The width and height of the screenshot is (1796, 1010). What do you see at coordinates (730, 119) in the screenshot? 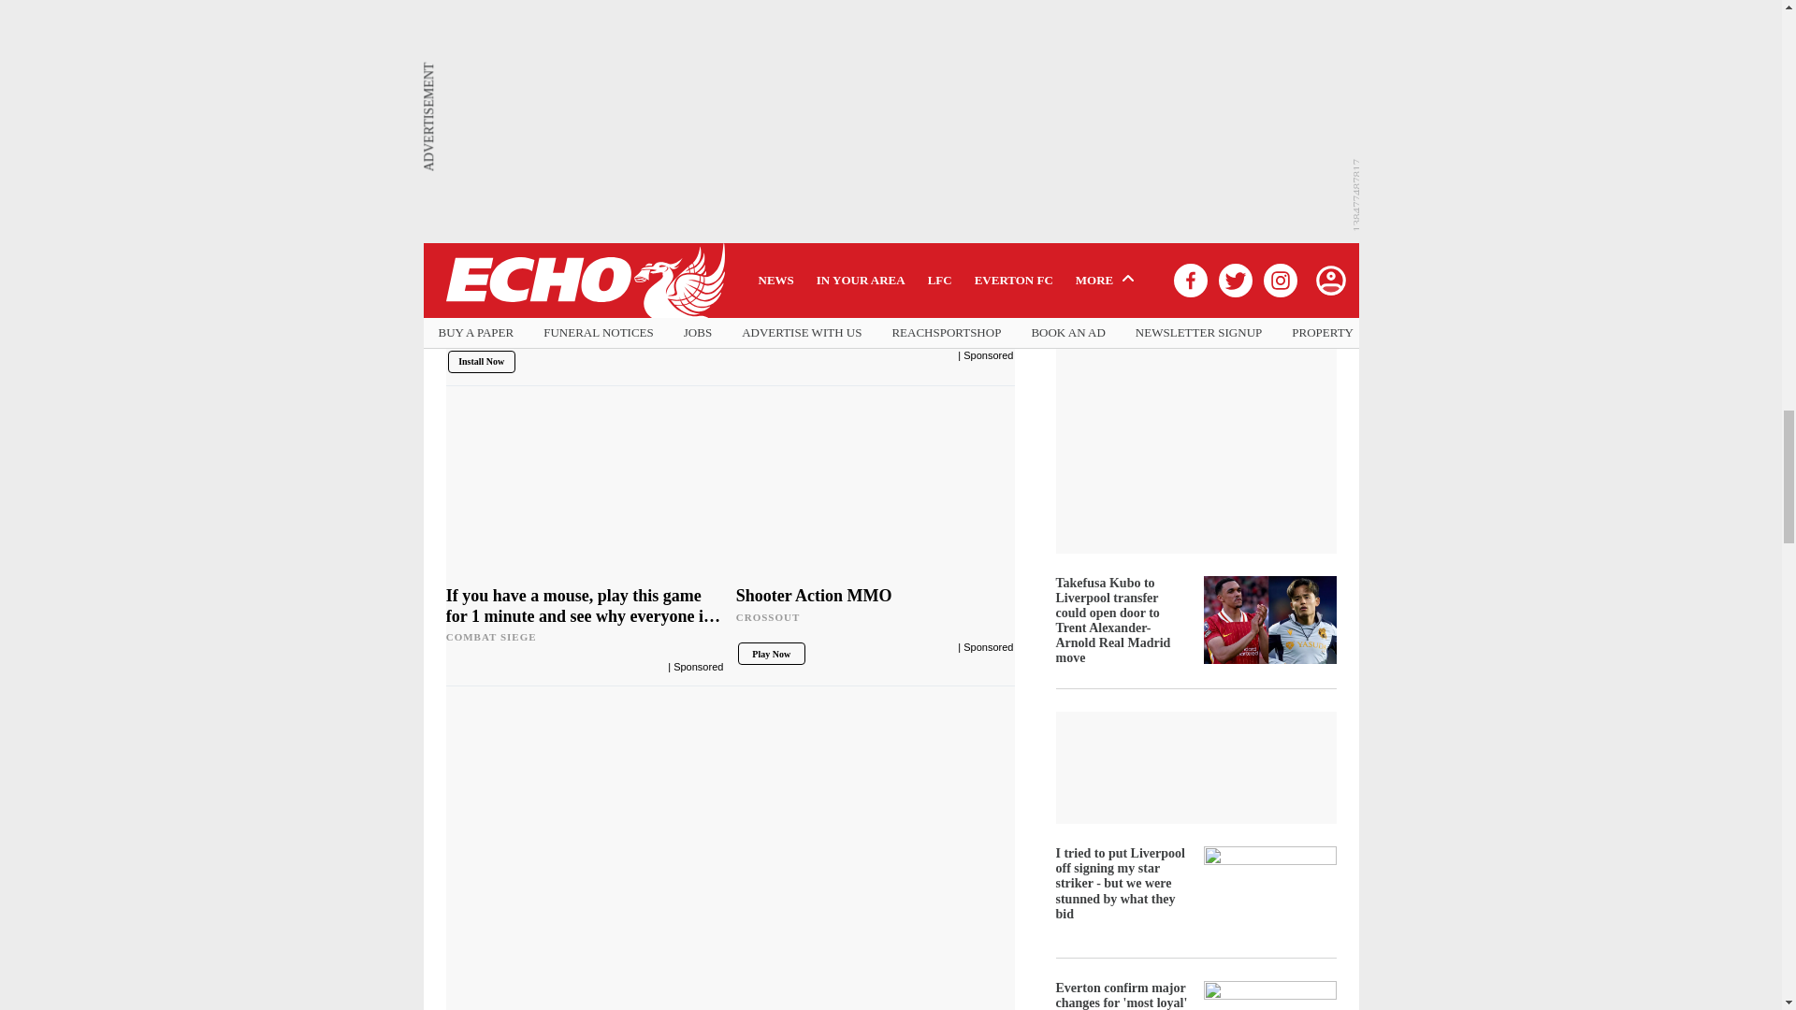
I see `Write Better and Faster With This Desktop App` at bounding box center [730, 119].